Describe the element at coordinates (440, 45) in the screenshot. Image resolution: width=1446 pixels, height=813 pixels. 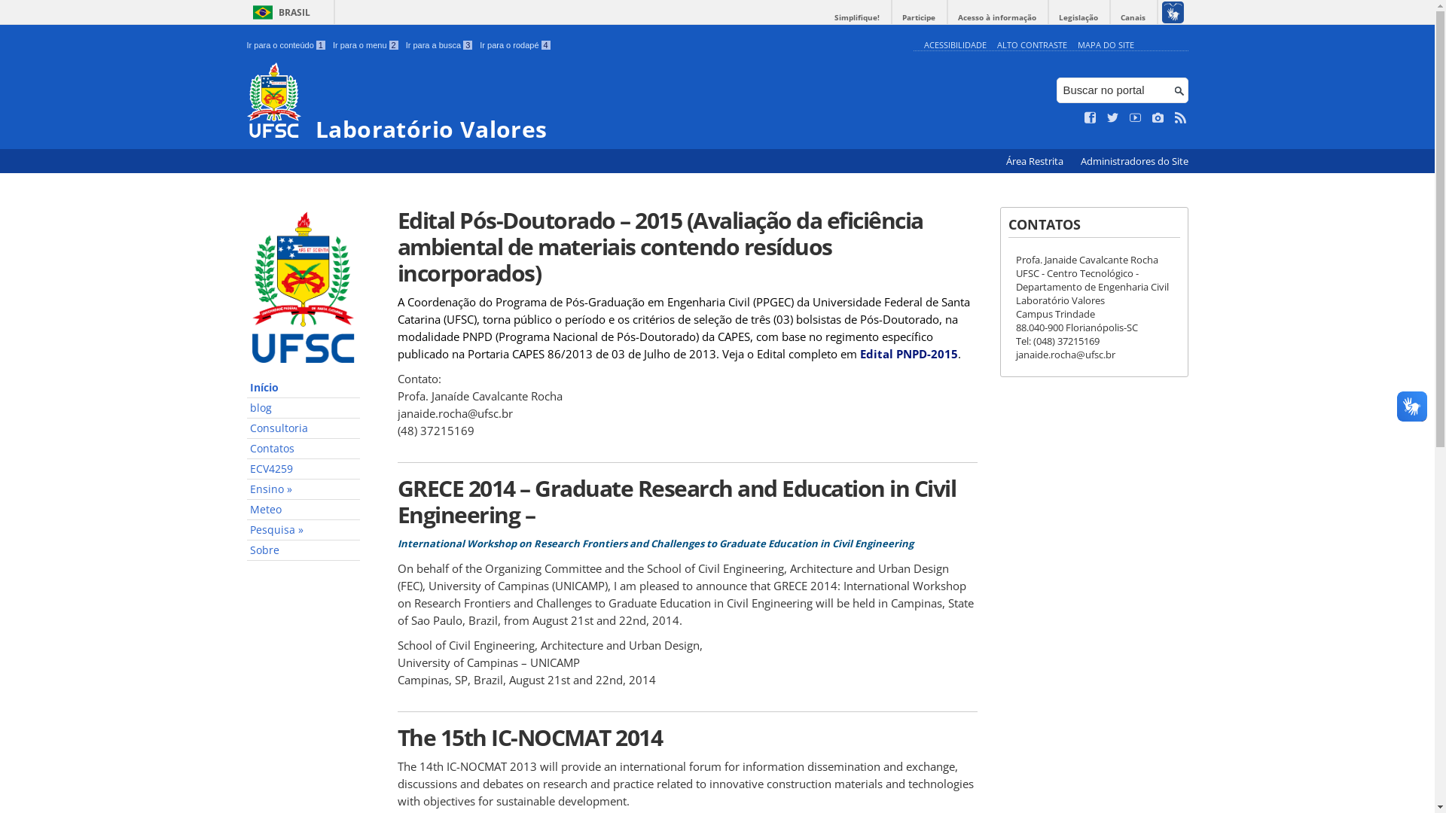
I see `Ir para a busca 3` at that location.